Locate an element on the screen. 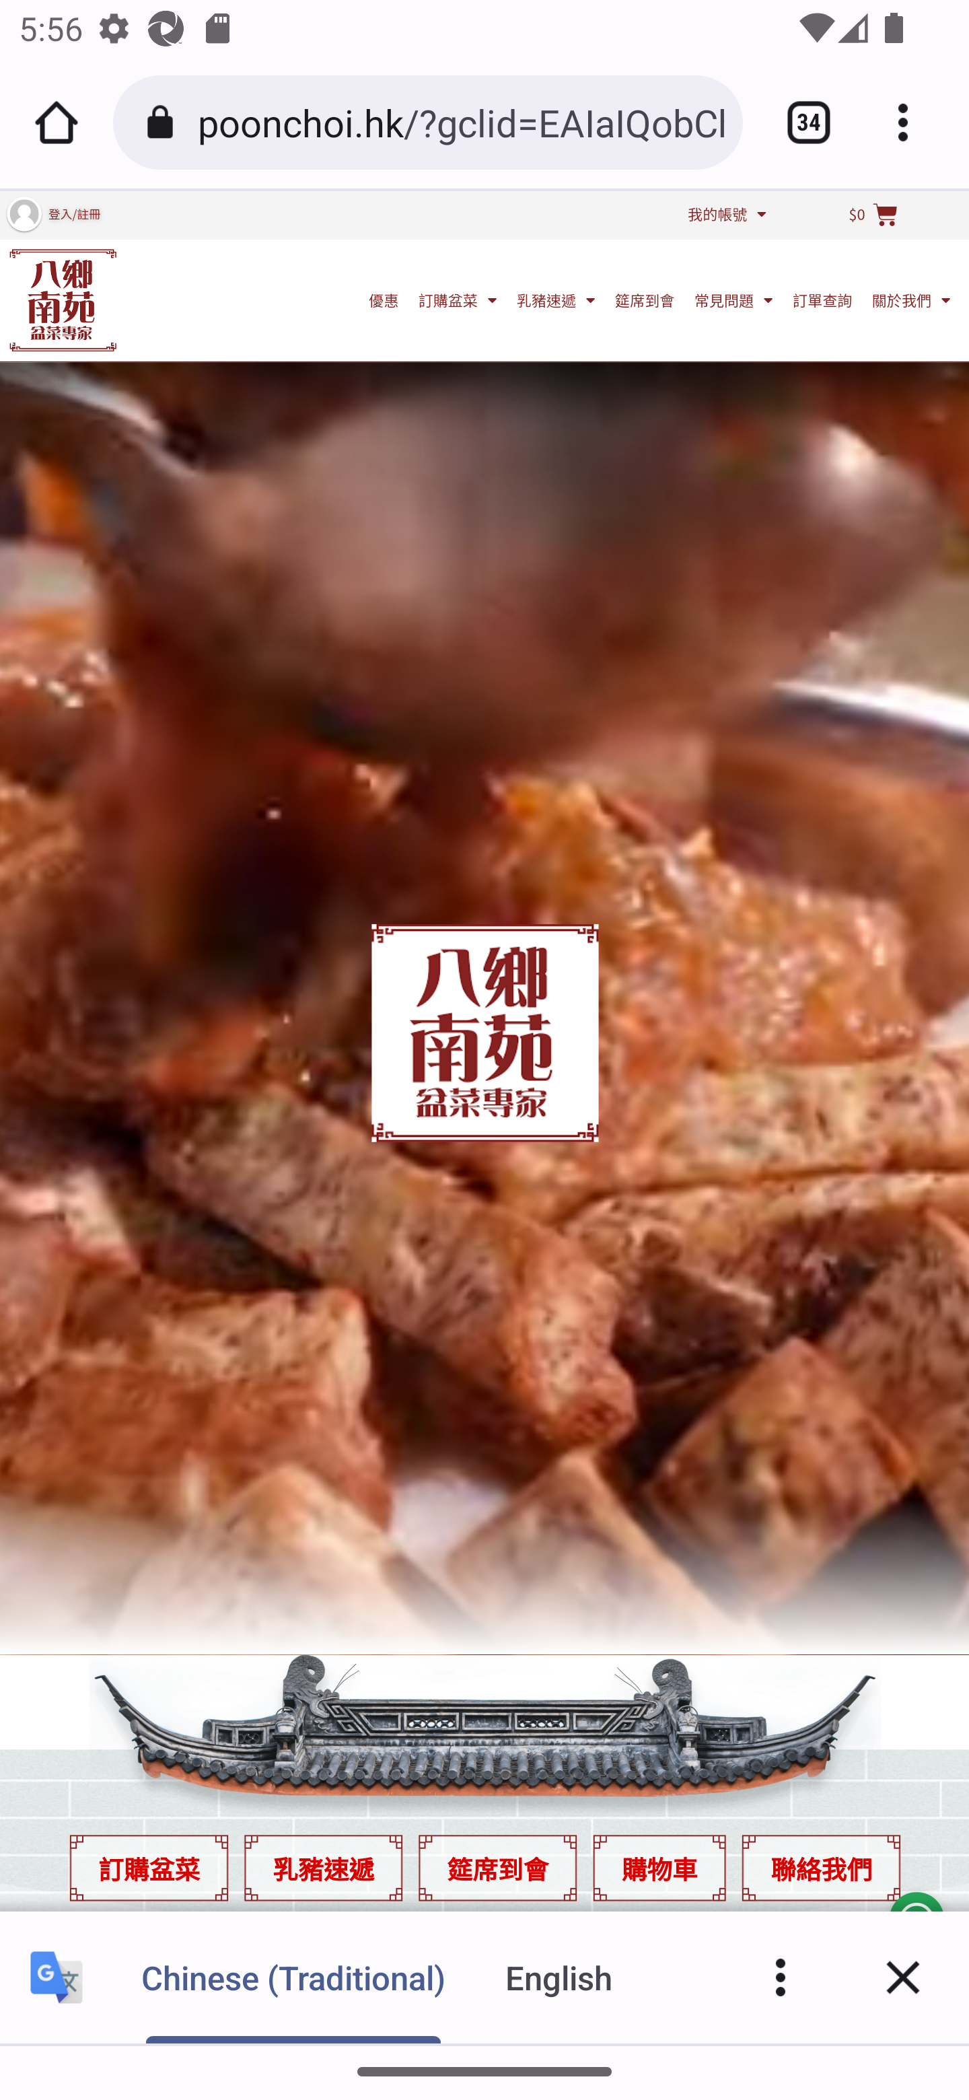 This screenshot has width=969, height=2100. 訂單查詢 is located at coordinates (822, 299).